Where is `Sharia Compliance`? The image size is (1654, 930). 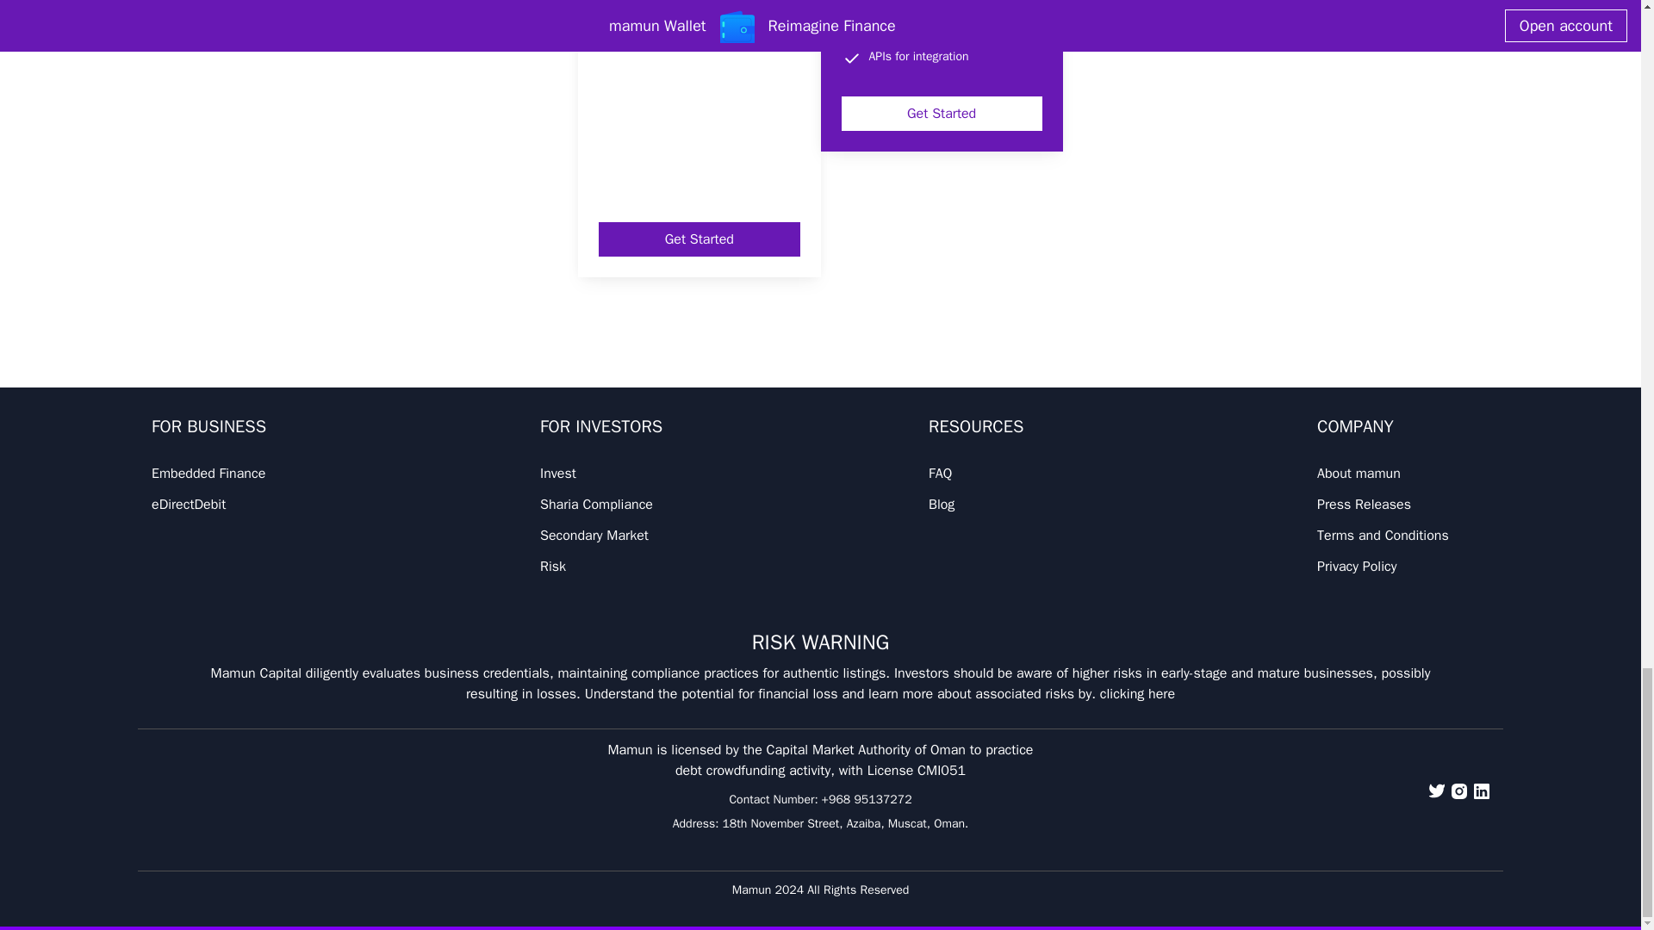
Sharia Compliance is located at coordinates (596, 505).